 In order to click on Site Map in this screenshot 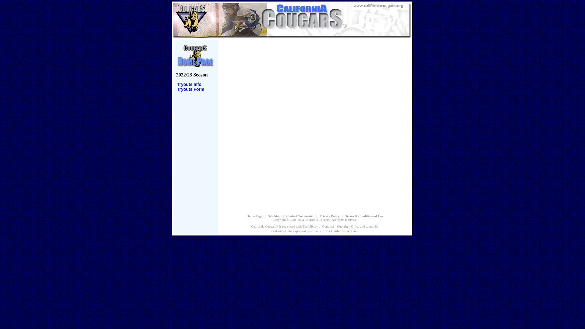, I will do `click(274, 216)`.